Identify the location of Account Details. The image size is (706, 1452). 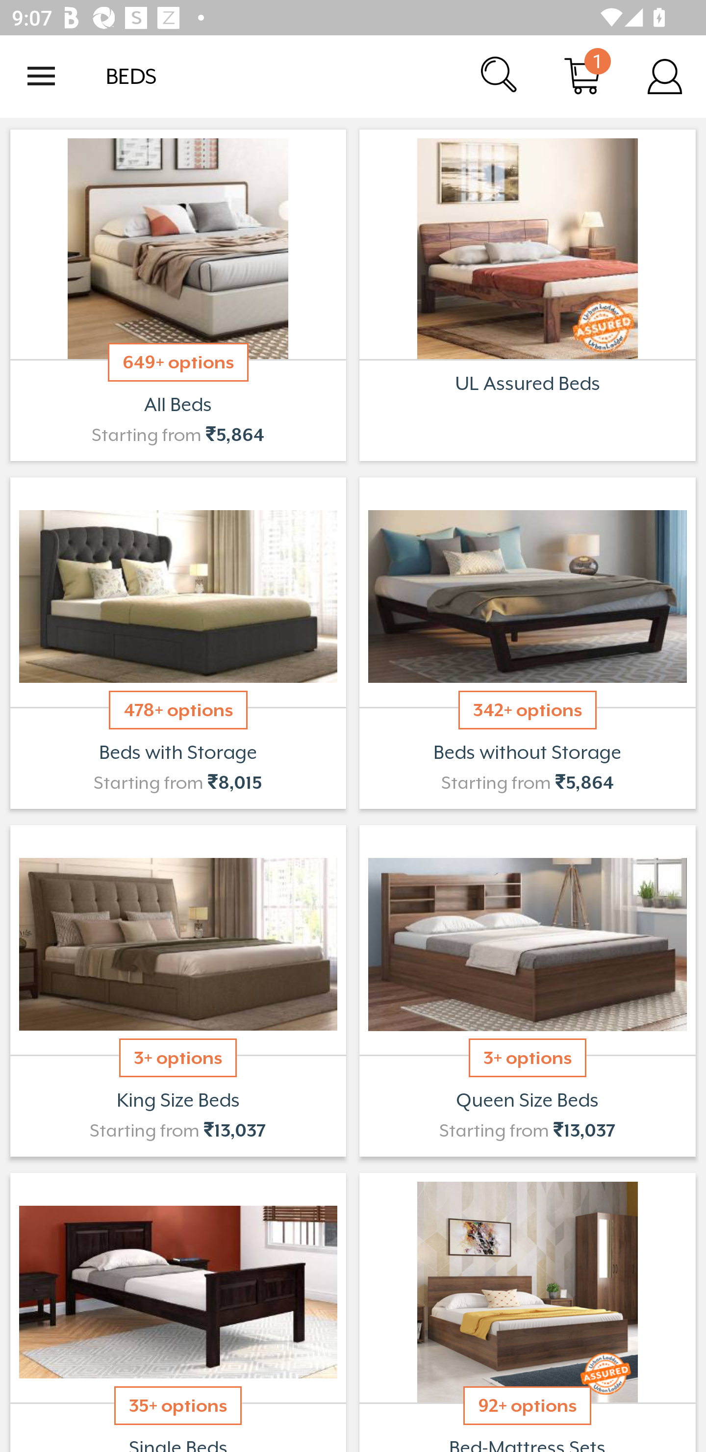
(665, 76).